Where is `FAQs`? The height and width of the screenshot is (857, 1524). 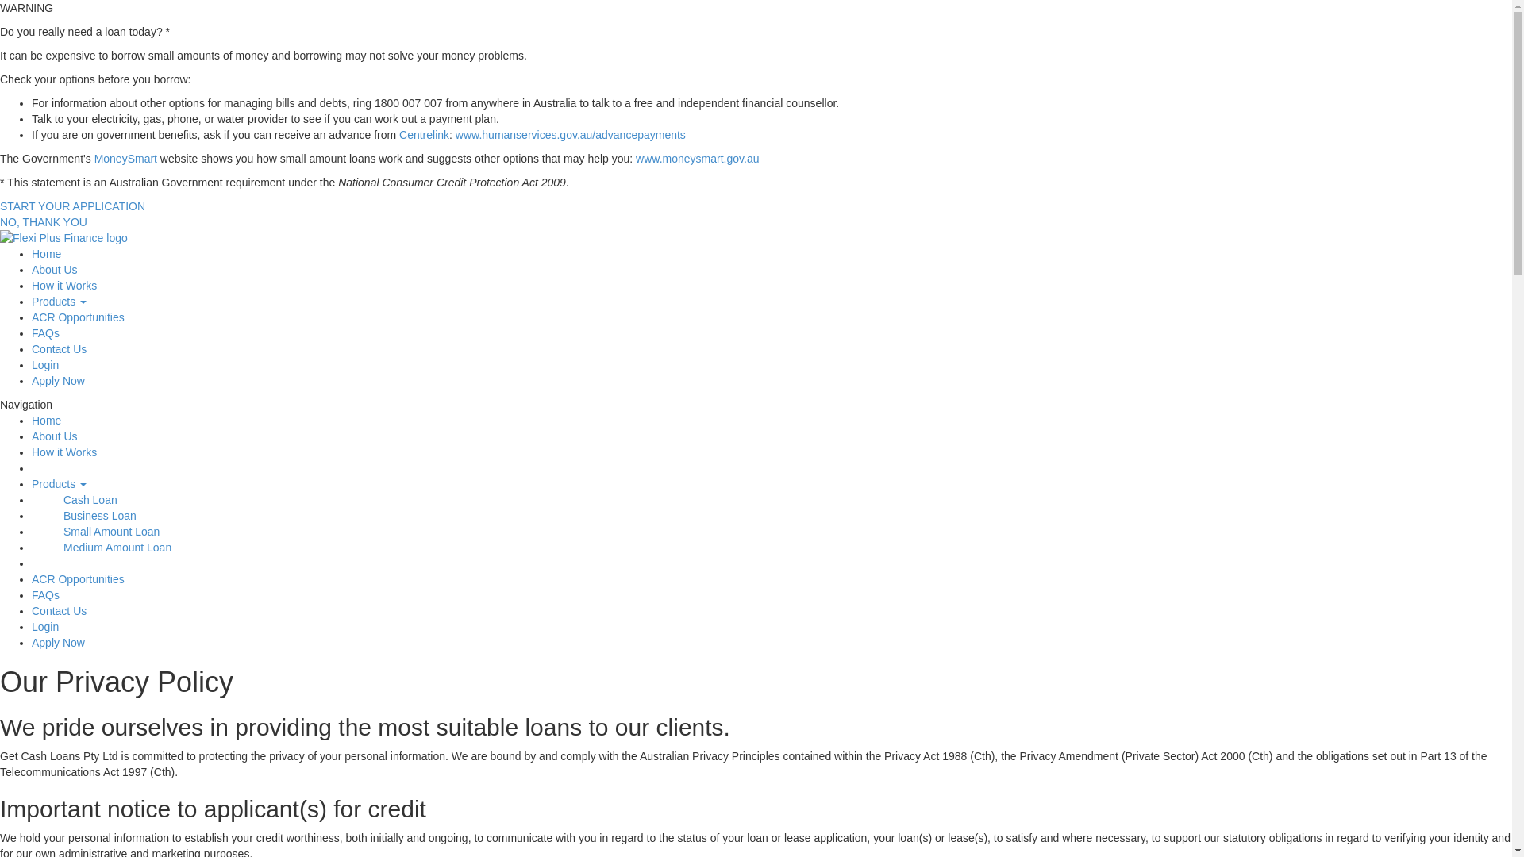
FAQs is located at coordinates (46, 333).